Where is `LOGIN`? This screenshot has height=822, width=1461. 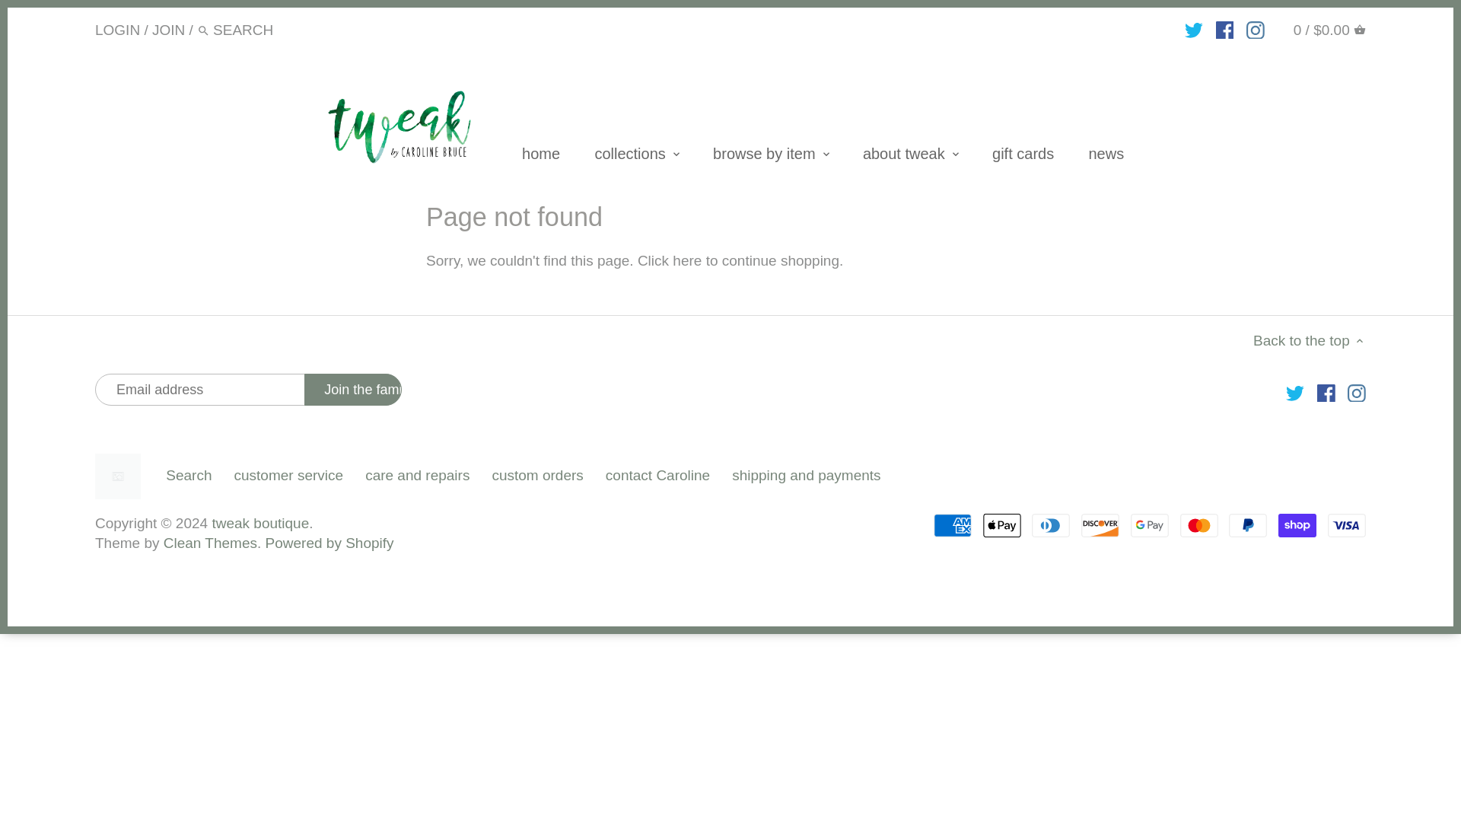 LOGIN is located at coordinates (117, 29).